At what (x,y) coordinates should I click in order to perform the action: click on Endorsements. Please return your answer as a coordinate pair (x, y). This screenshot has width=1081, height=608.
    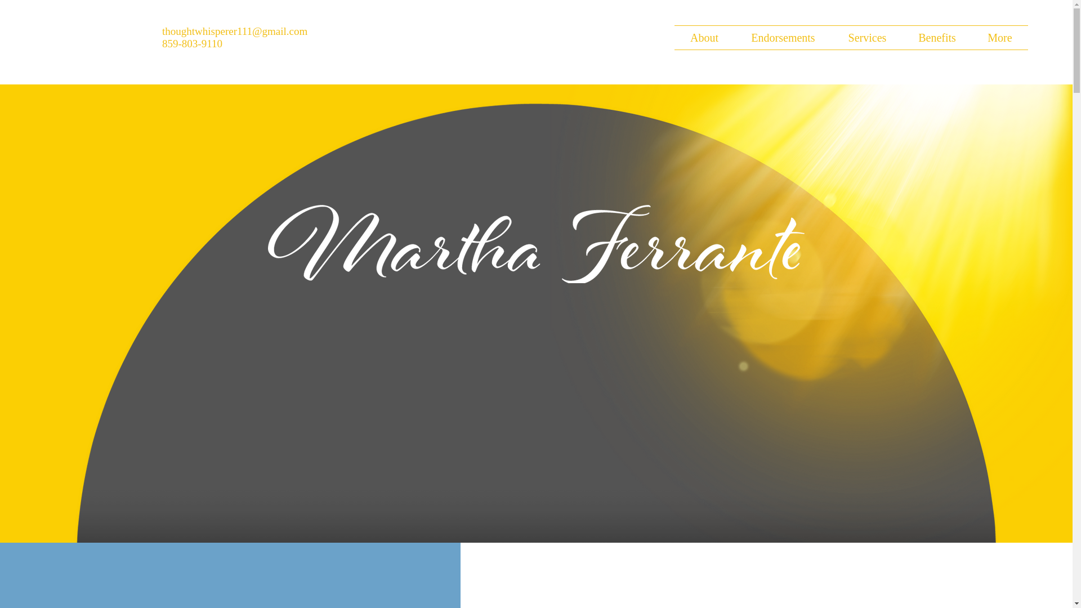
    Looking at the image, I should click on (783, 37).